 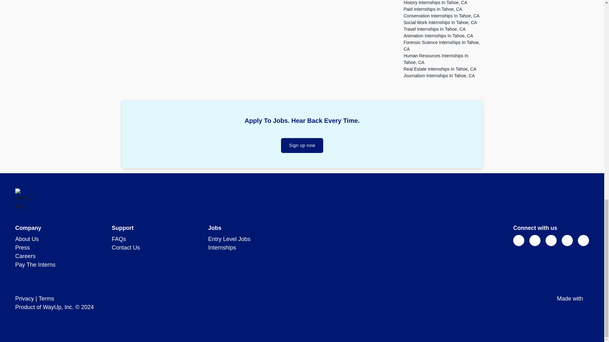 What do you see at coordinates (25, 298) in the screenshot?
I see `Privacy` at bounding box center [25, 298].